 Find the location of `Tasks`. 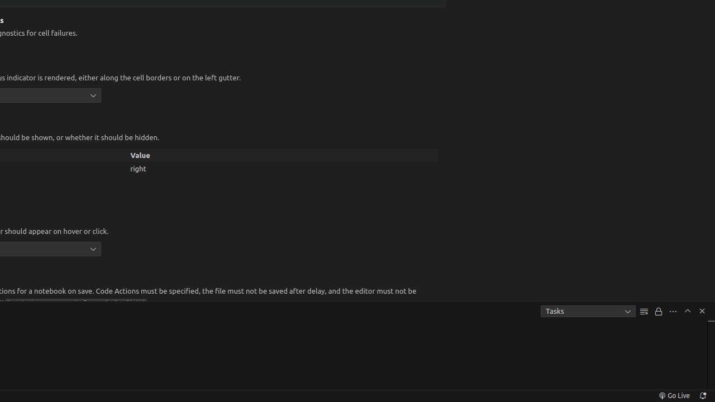

Tasks is located at coordinates (588, 312).